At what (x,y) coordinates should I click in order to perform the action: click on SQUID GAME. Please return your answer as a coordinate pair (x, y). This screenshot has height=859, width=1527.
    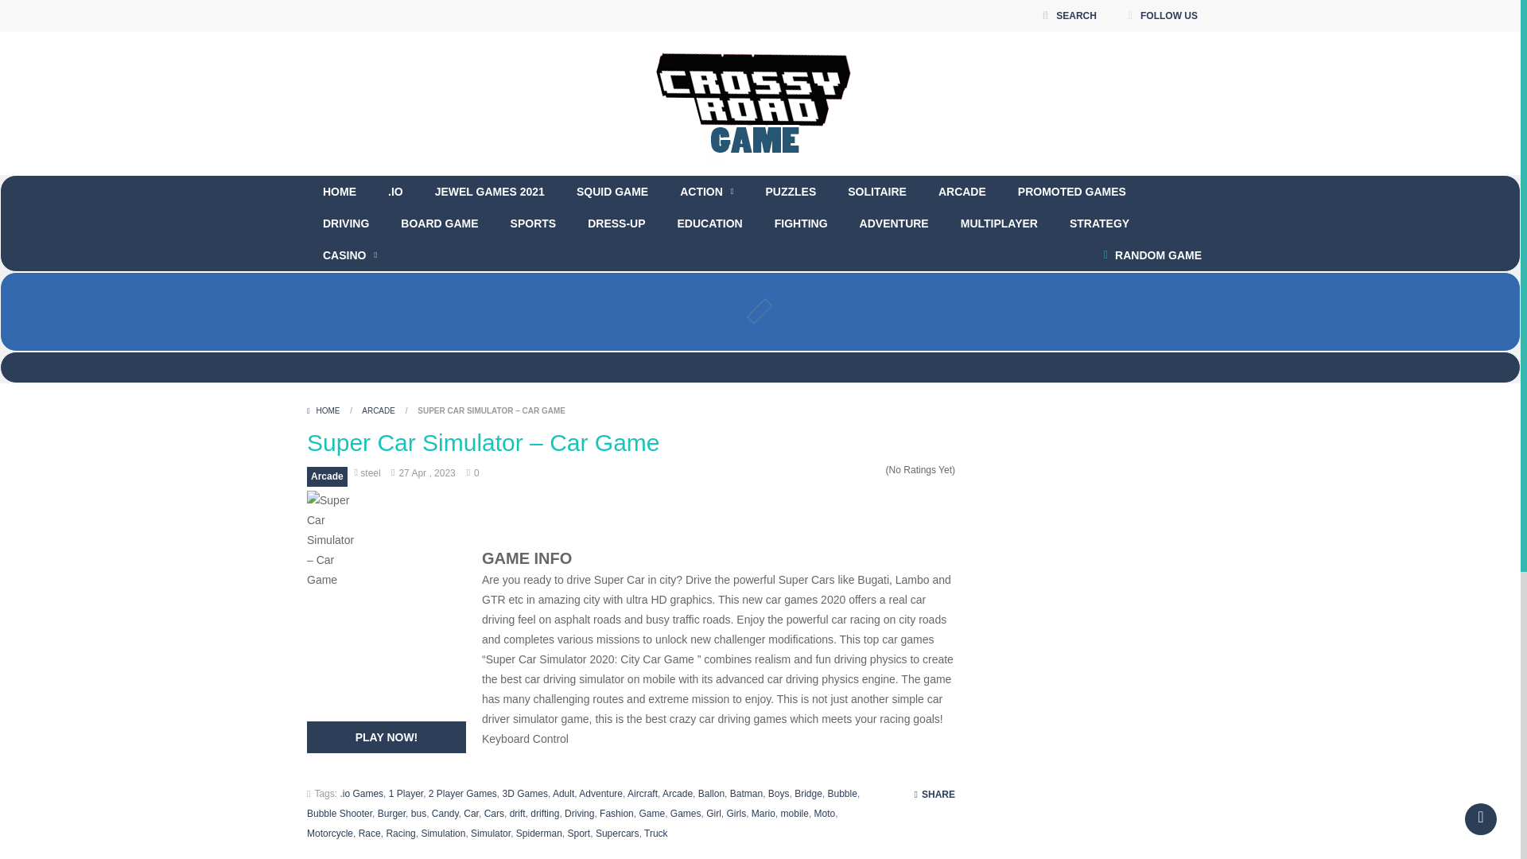
    Looking at the image, I should click on (612, 192).